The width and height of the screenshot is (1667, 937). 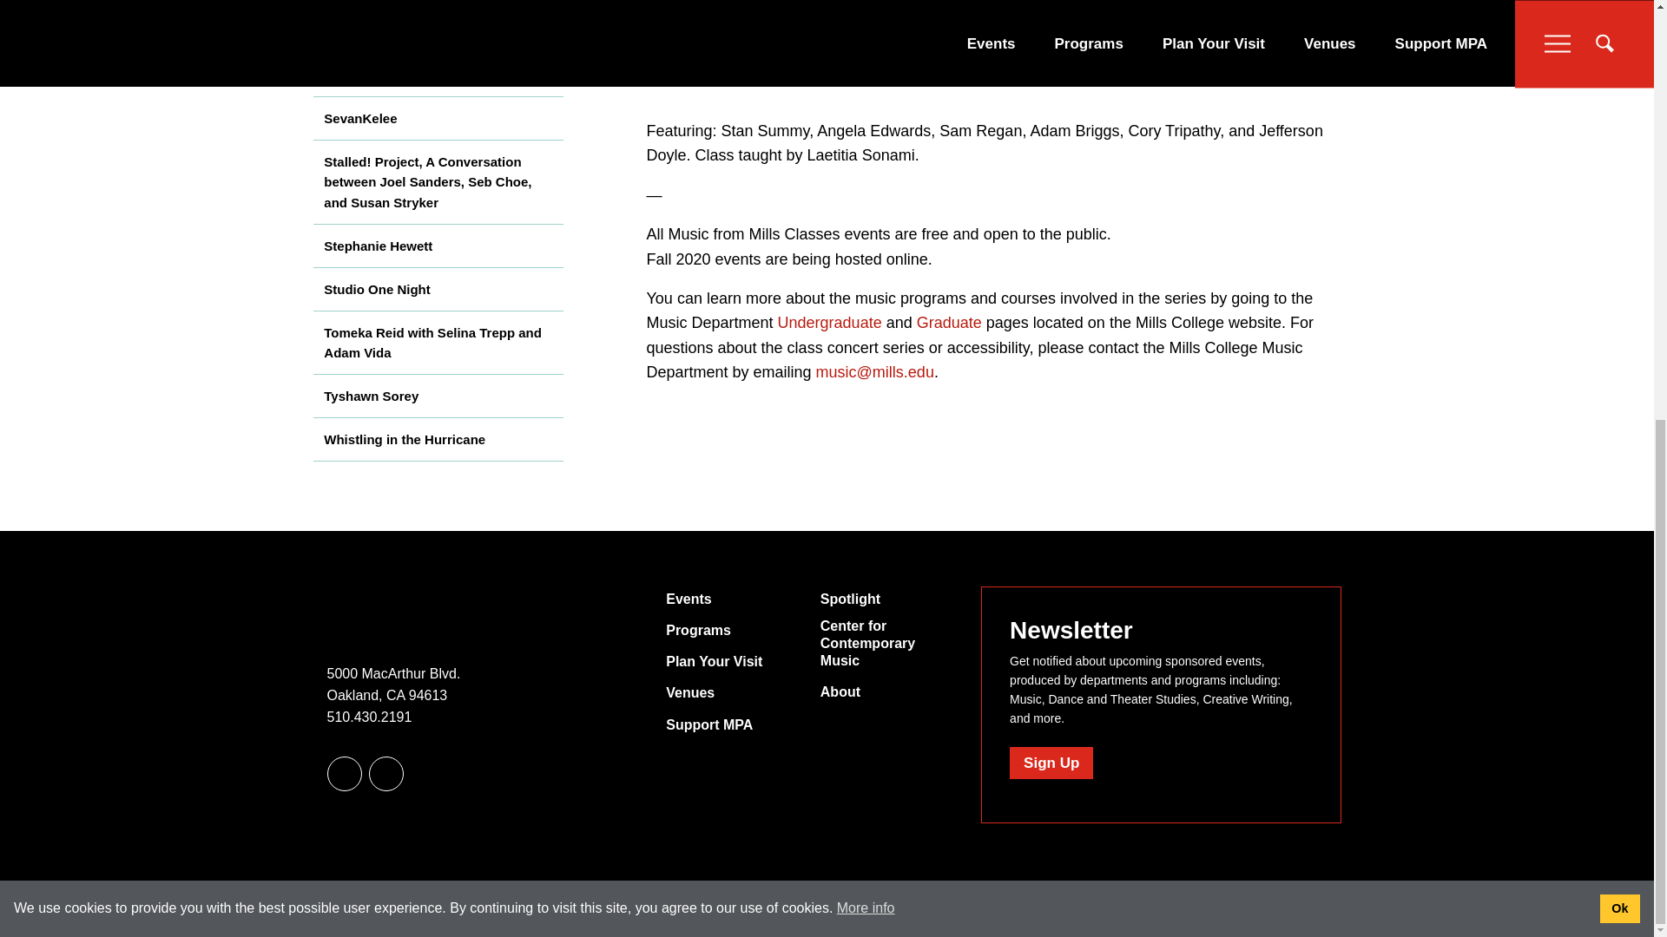 I want to click on Plan Your Visit, so click(x=714, y=661).